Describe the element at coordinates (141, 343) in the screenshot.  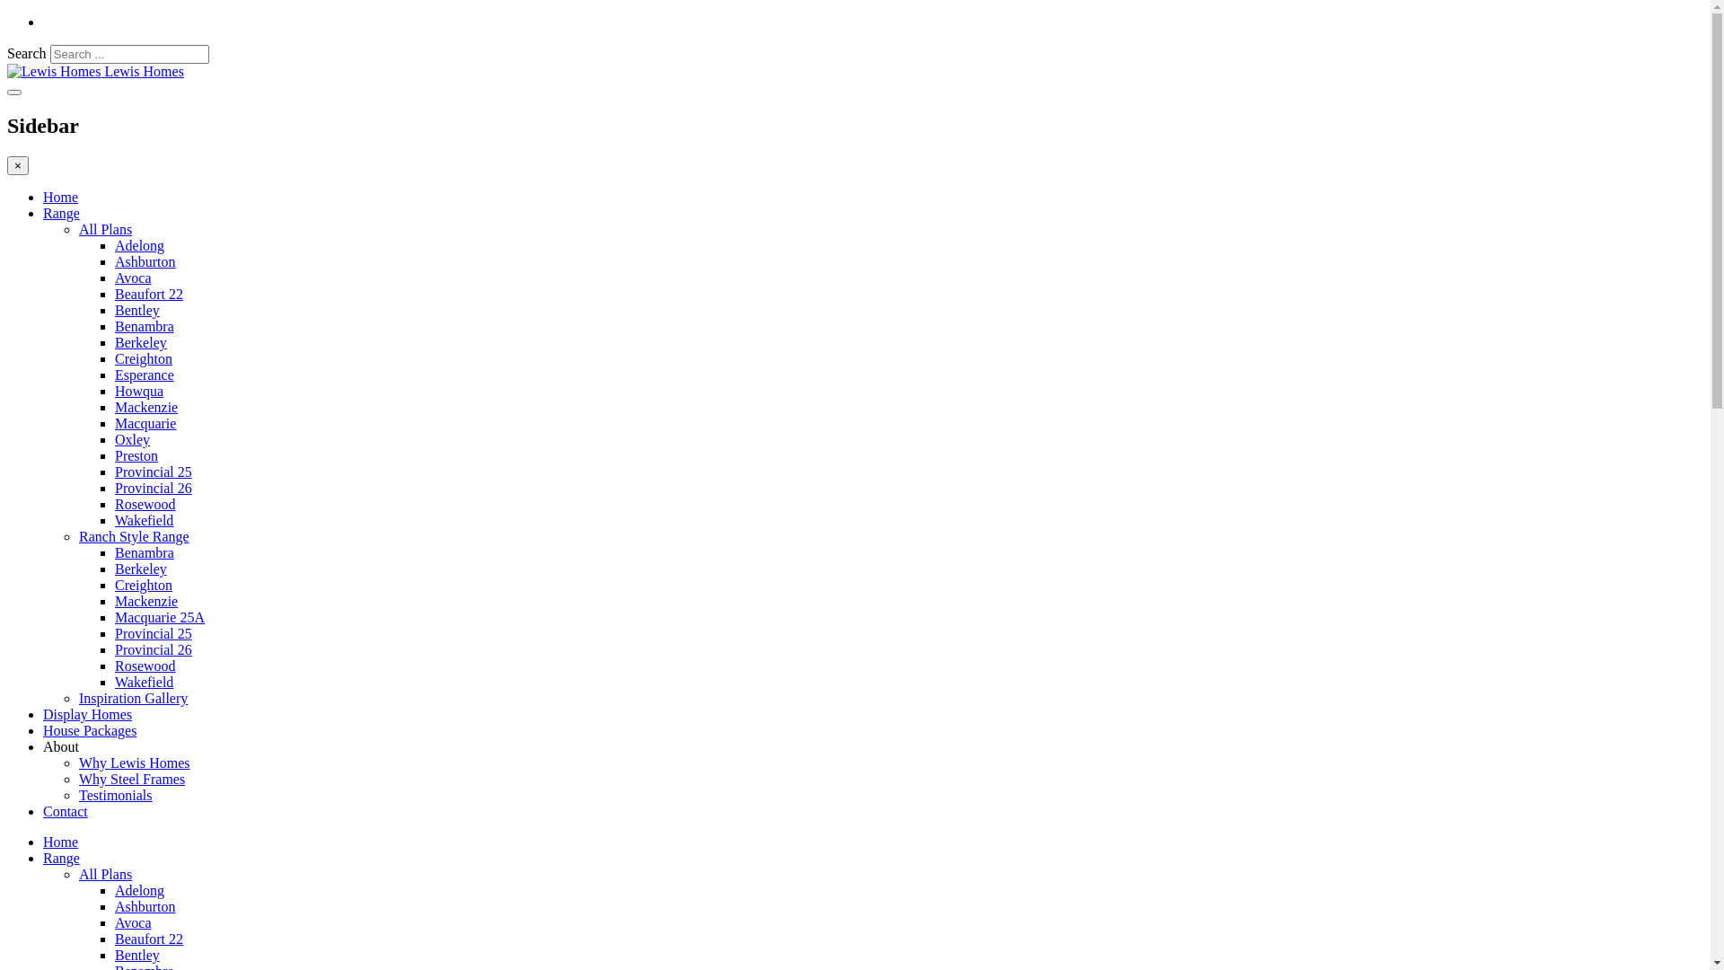
I see `Berkeley` at that location.